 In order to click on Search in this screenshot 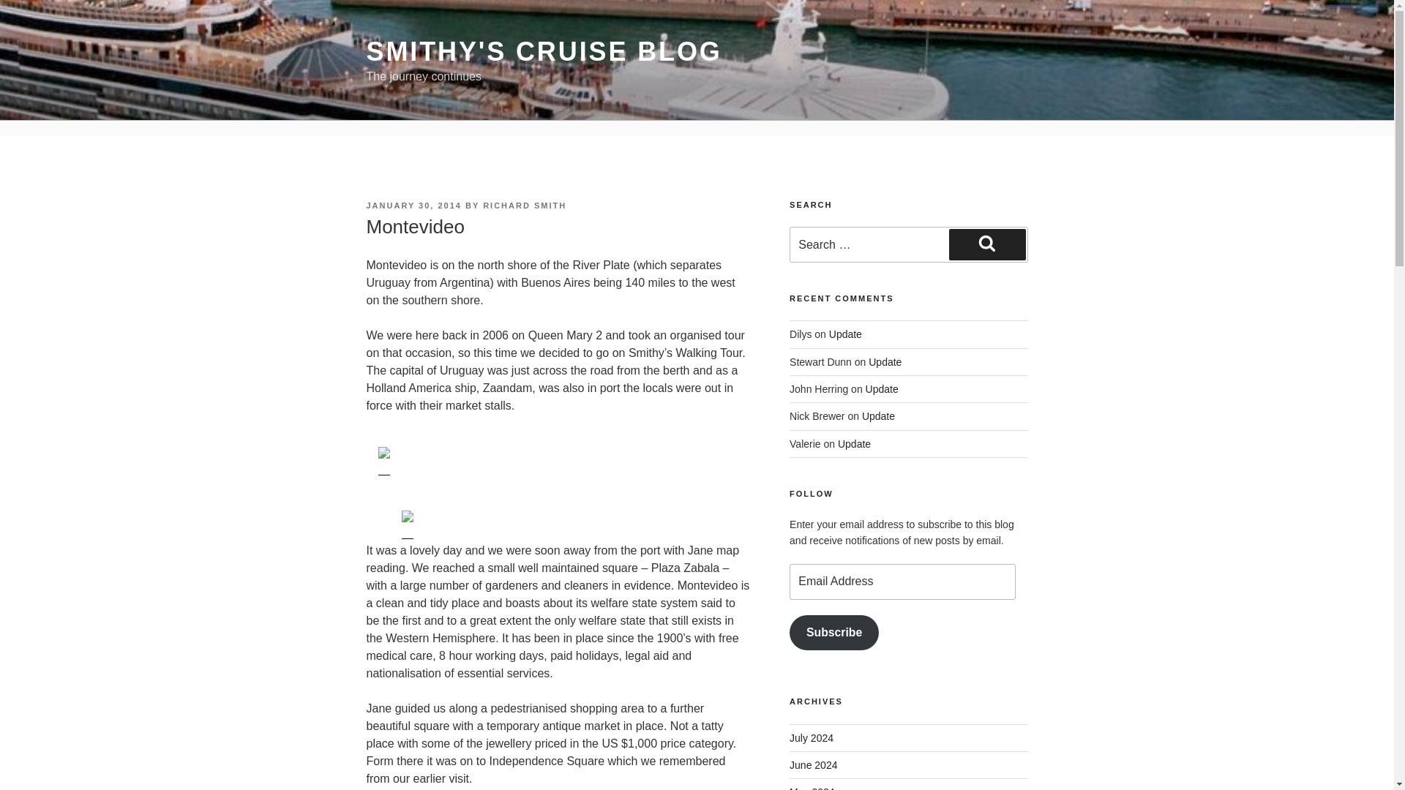, I will do `click(987, 244)`.